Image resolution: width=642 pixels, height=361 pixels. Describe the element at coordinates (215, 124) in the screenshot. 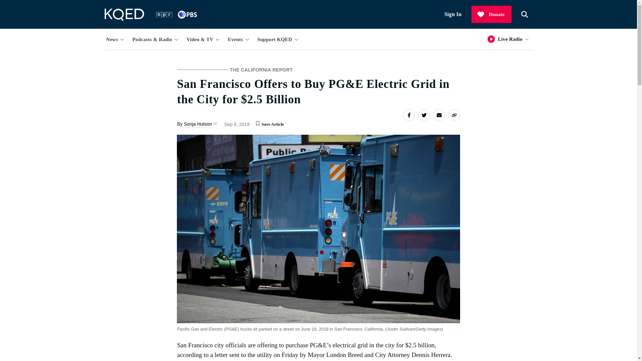

I see `Sonja Hutson on Twitter` at that location.